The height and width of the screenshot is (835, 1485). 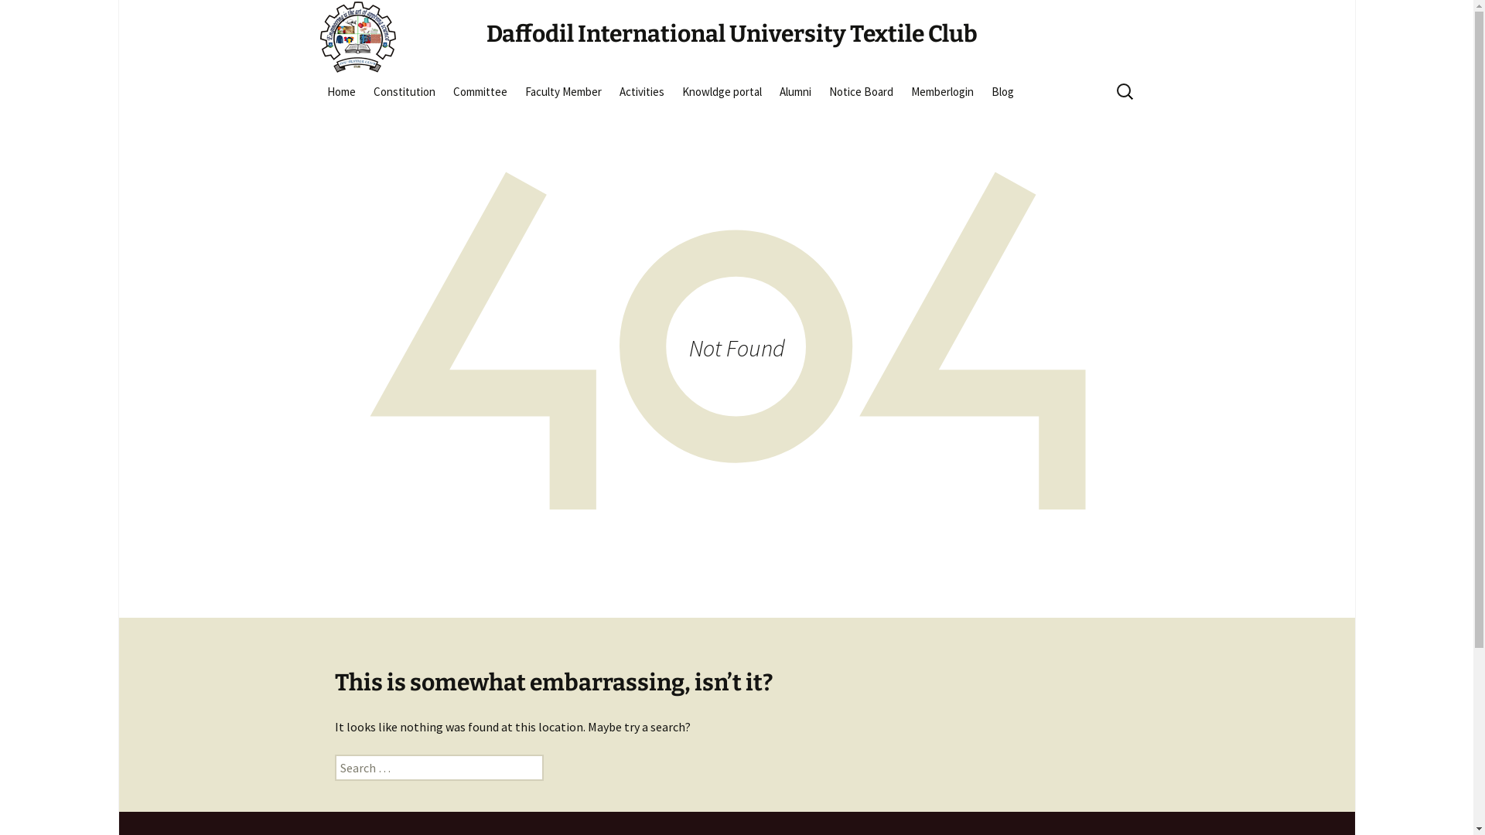 I want to click on Previous committee, so click(x=523, y=127).